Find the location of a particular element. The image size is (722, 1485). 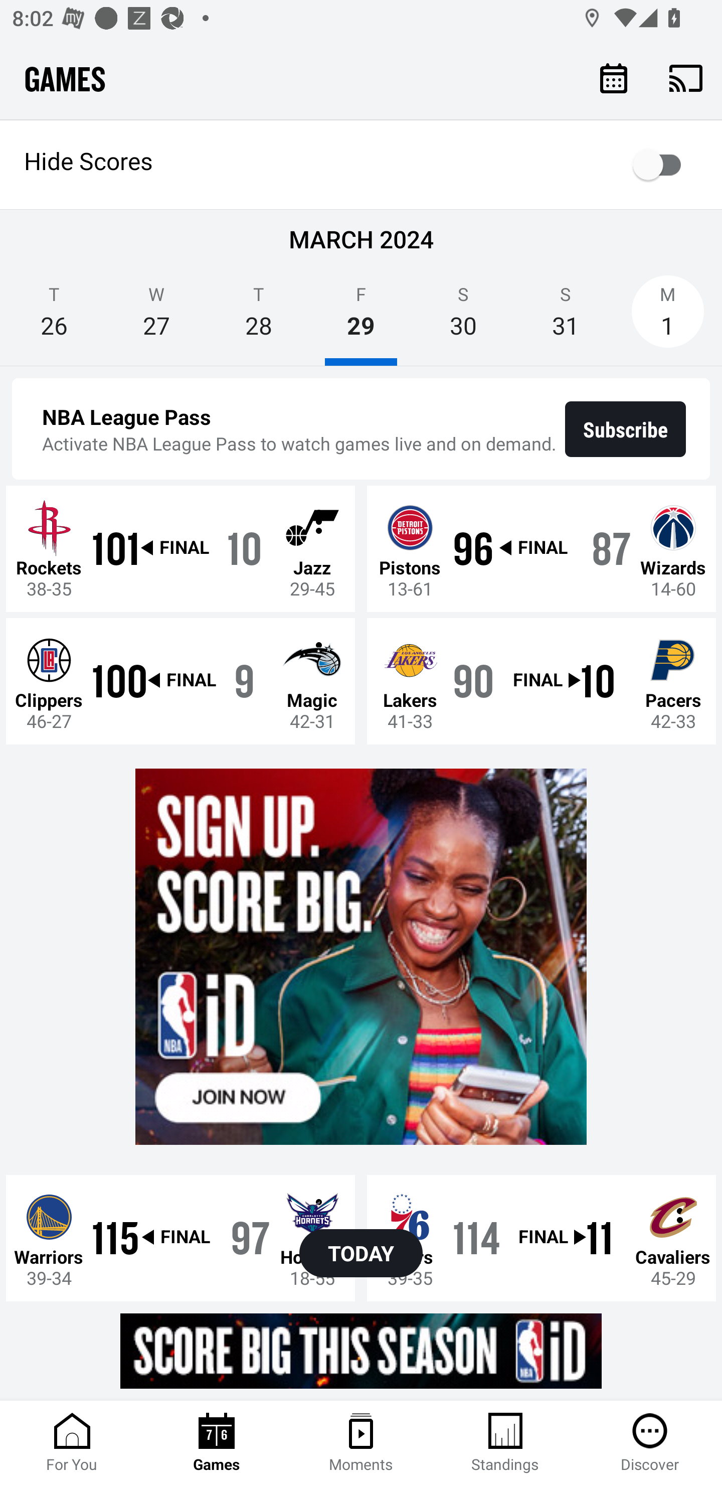

F 29 is located at coordinates (361, 317).